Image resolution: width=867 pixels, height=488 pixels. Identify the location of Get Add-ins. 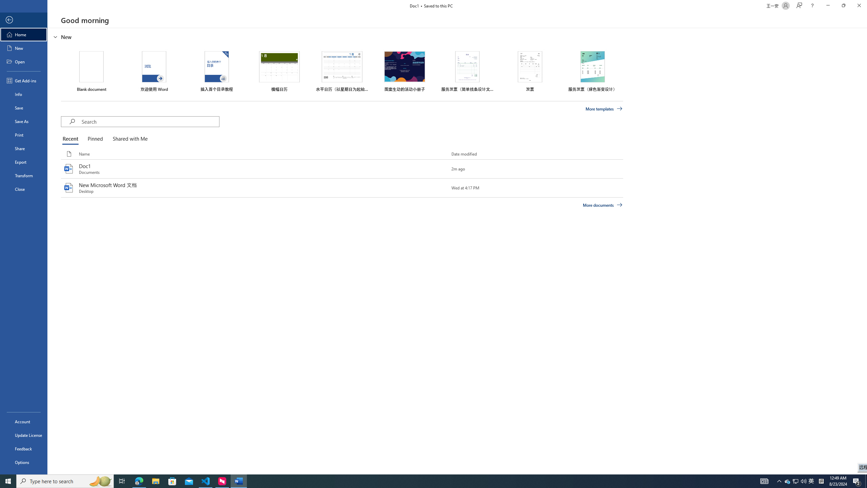
(24, 80).